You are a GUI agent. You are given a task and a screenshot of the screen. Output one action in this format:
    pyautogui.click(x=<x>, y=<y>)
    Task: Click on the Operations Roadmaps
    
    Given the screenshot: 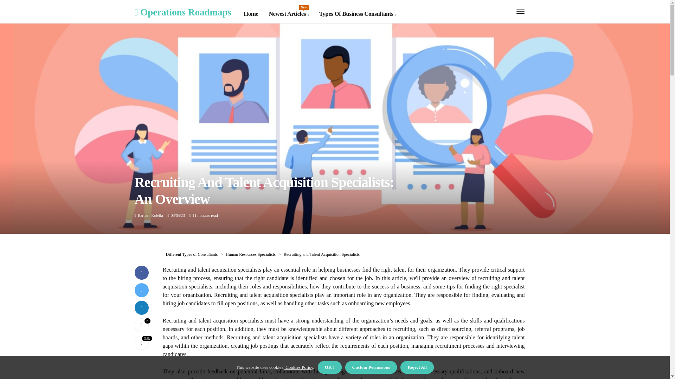 What is the action you would take?
    pyautogui.click(x=182, y=12)
    